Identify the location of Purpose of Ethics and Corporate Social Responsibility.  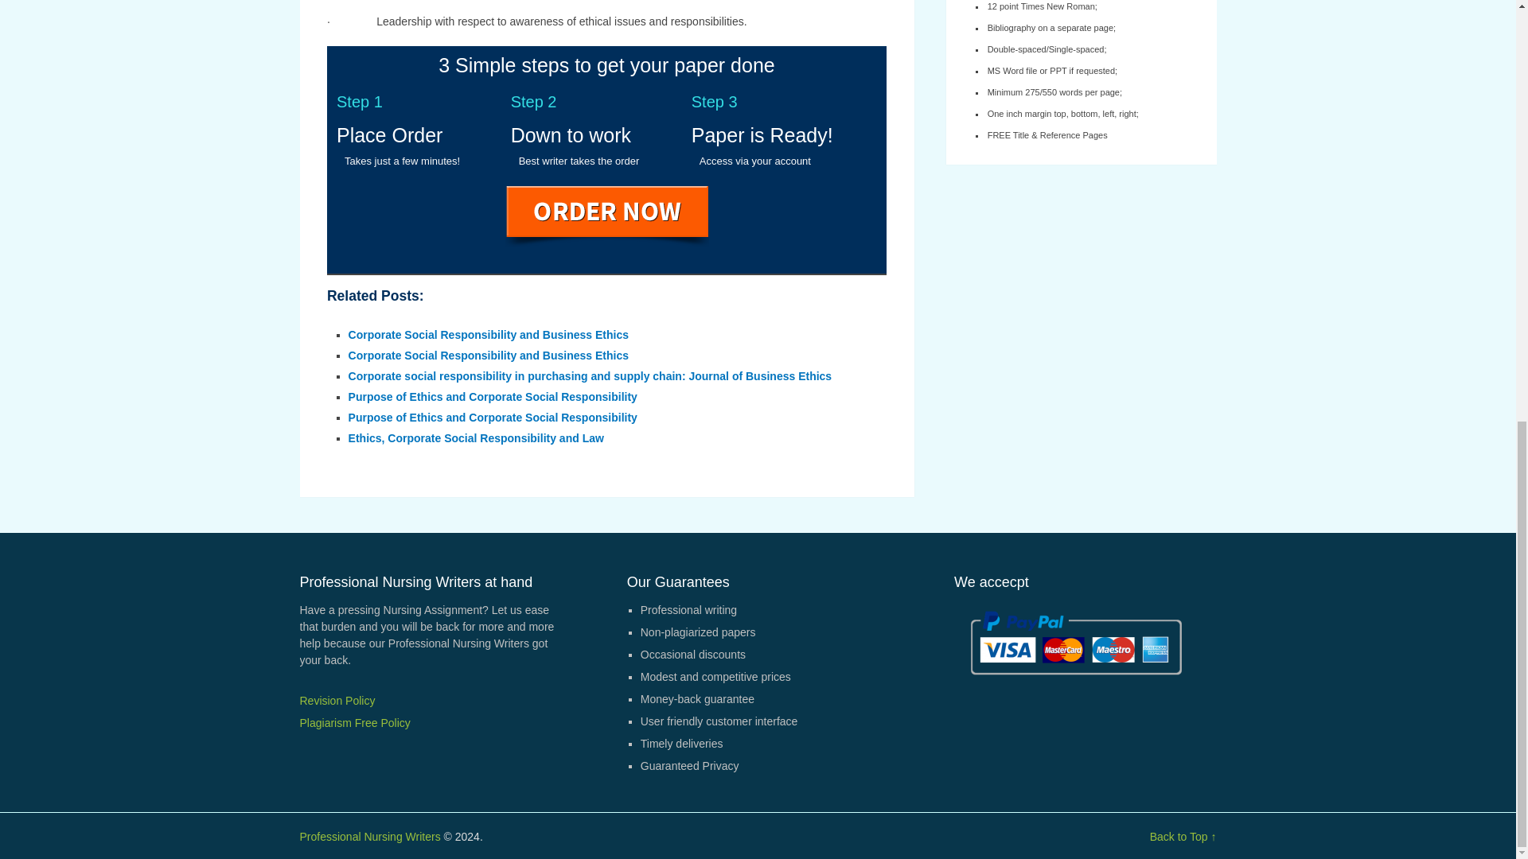
(492, 418).